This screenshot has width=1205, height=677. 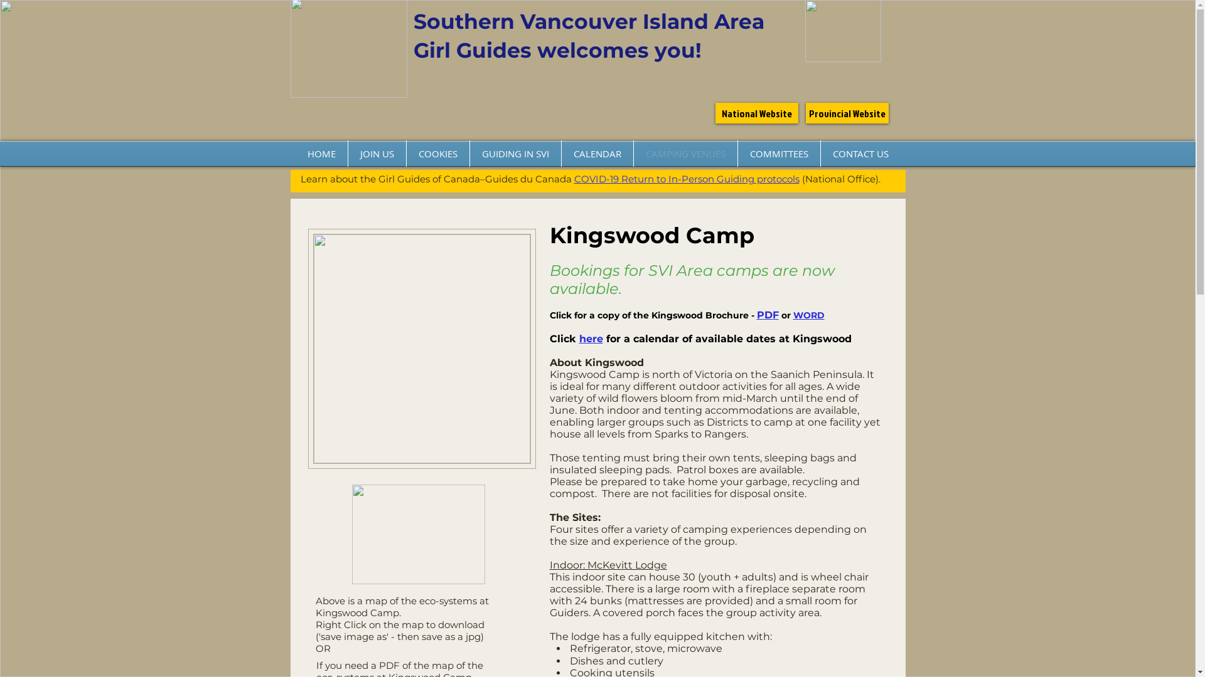 What do you see at coordinates (880, 179) in the screenshot?
I see `.` at bounding box center [880, 179].